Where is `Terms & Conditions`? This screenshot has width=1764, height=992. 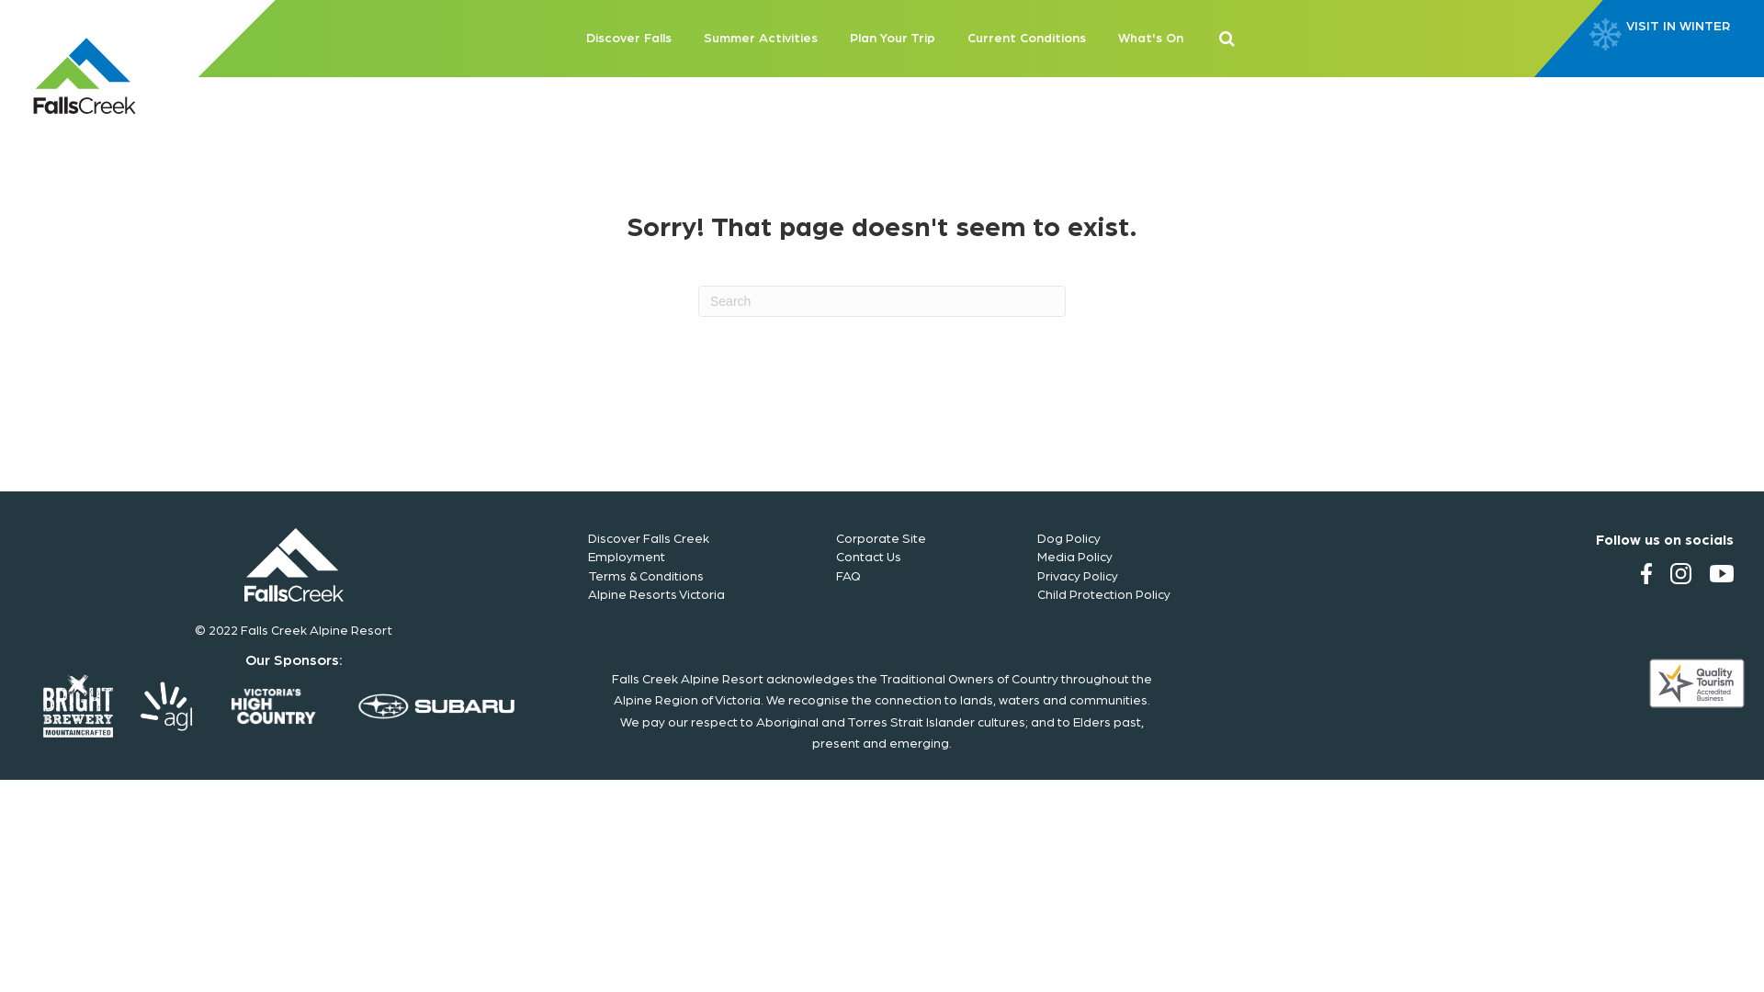
Terms & Conditions is located at coordinates (646, 575).